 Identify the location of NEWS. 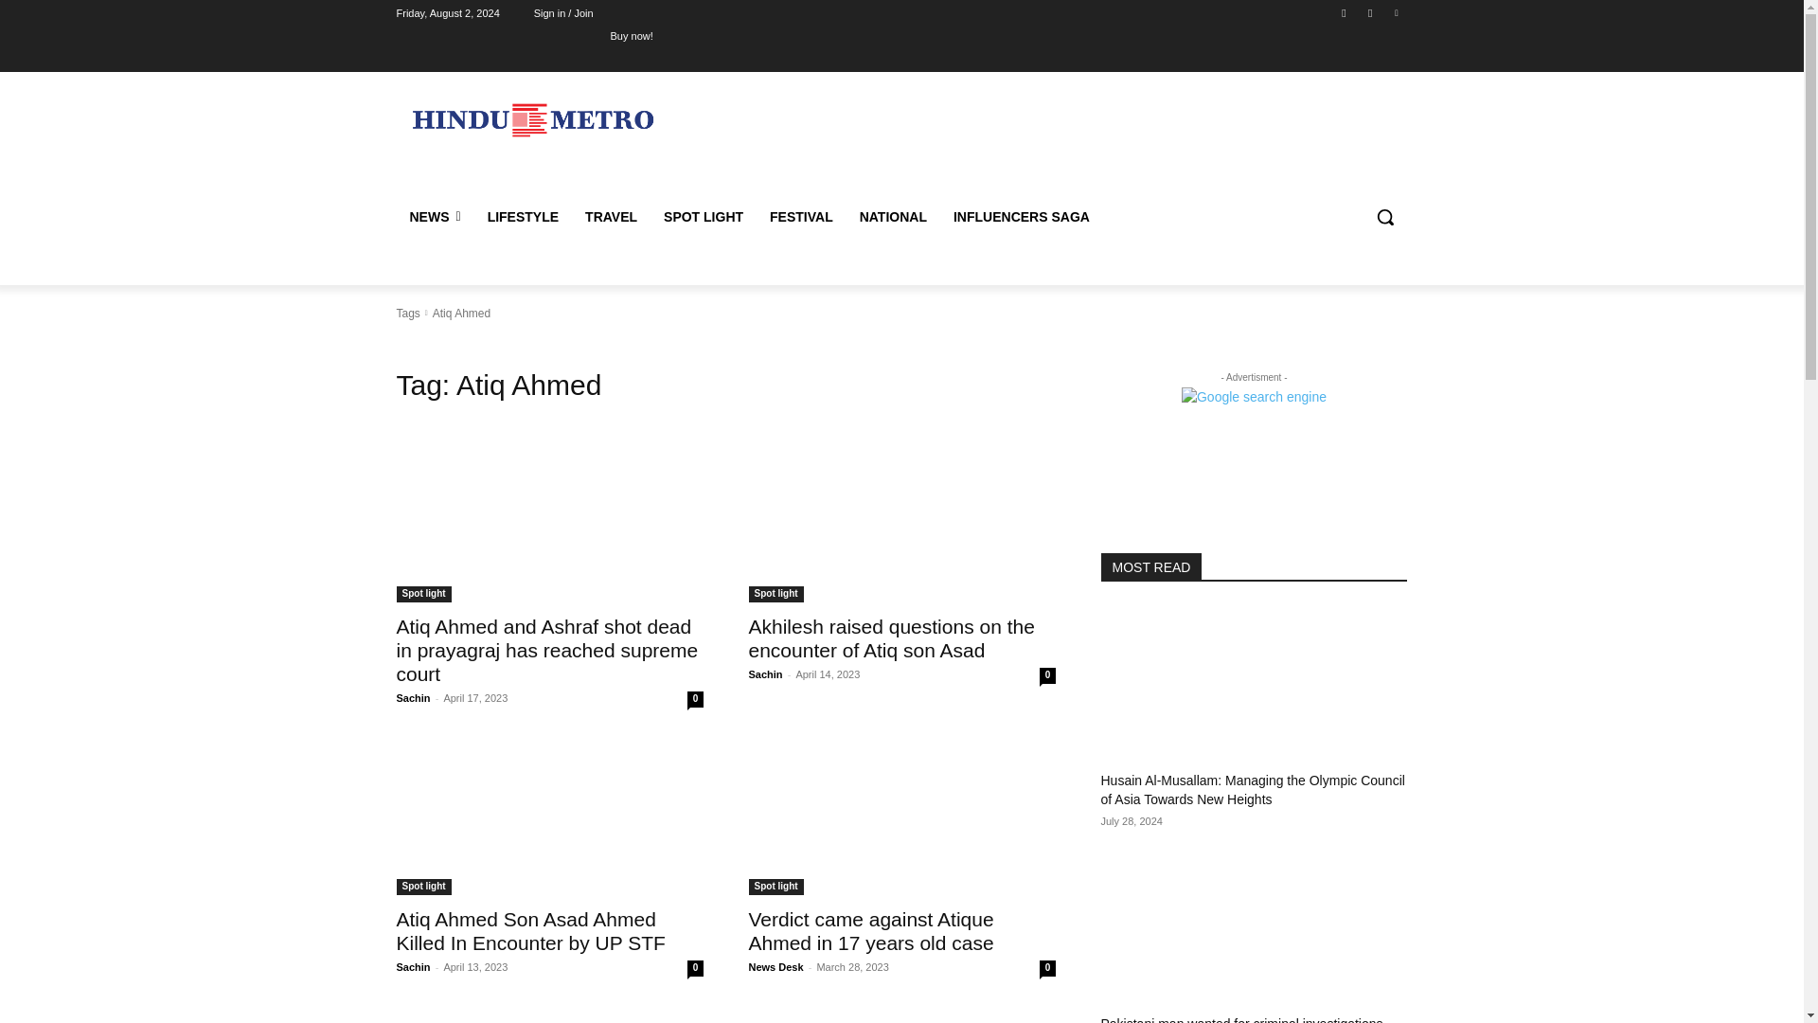
(434, 216).